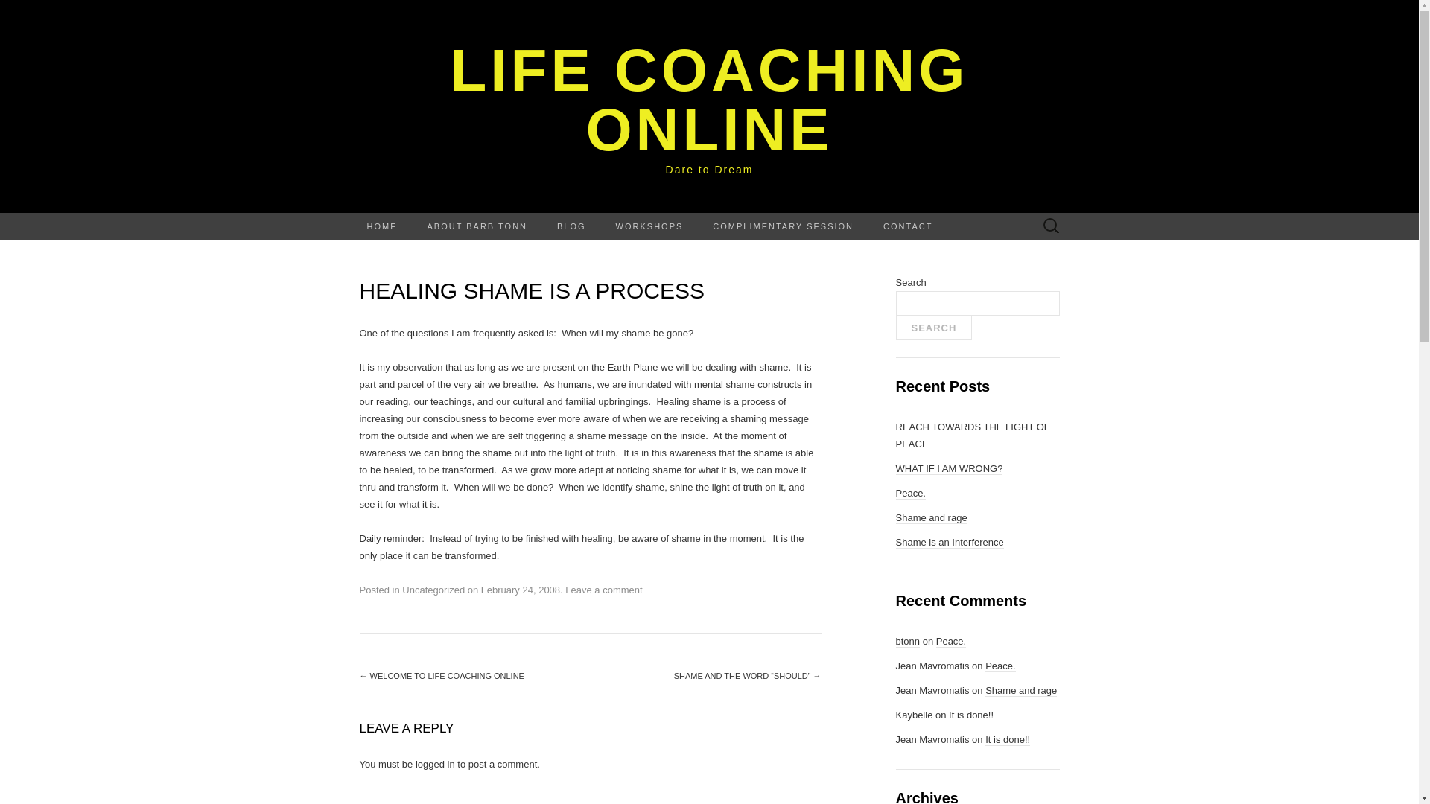 This screenshot has width=1430, height=804. Describe the element at coordinates (571, 226) in the screenshot. I see `BLOG` at that location.